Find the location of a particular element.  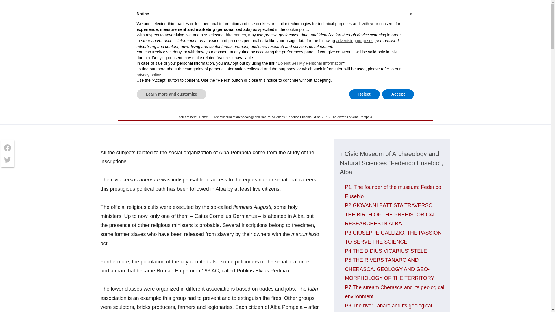

Youtube is located at coordinates (136, 4).